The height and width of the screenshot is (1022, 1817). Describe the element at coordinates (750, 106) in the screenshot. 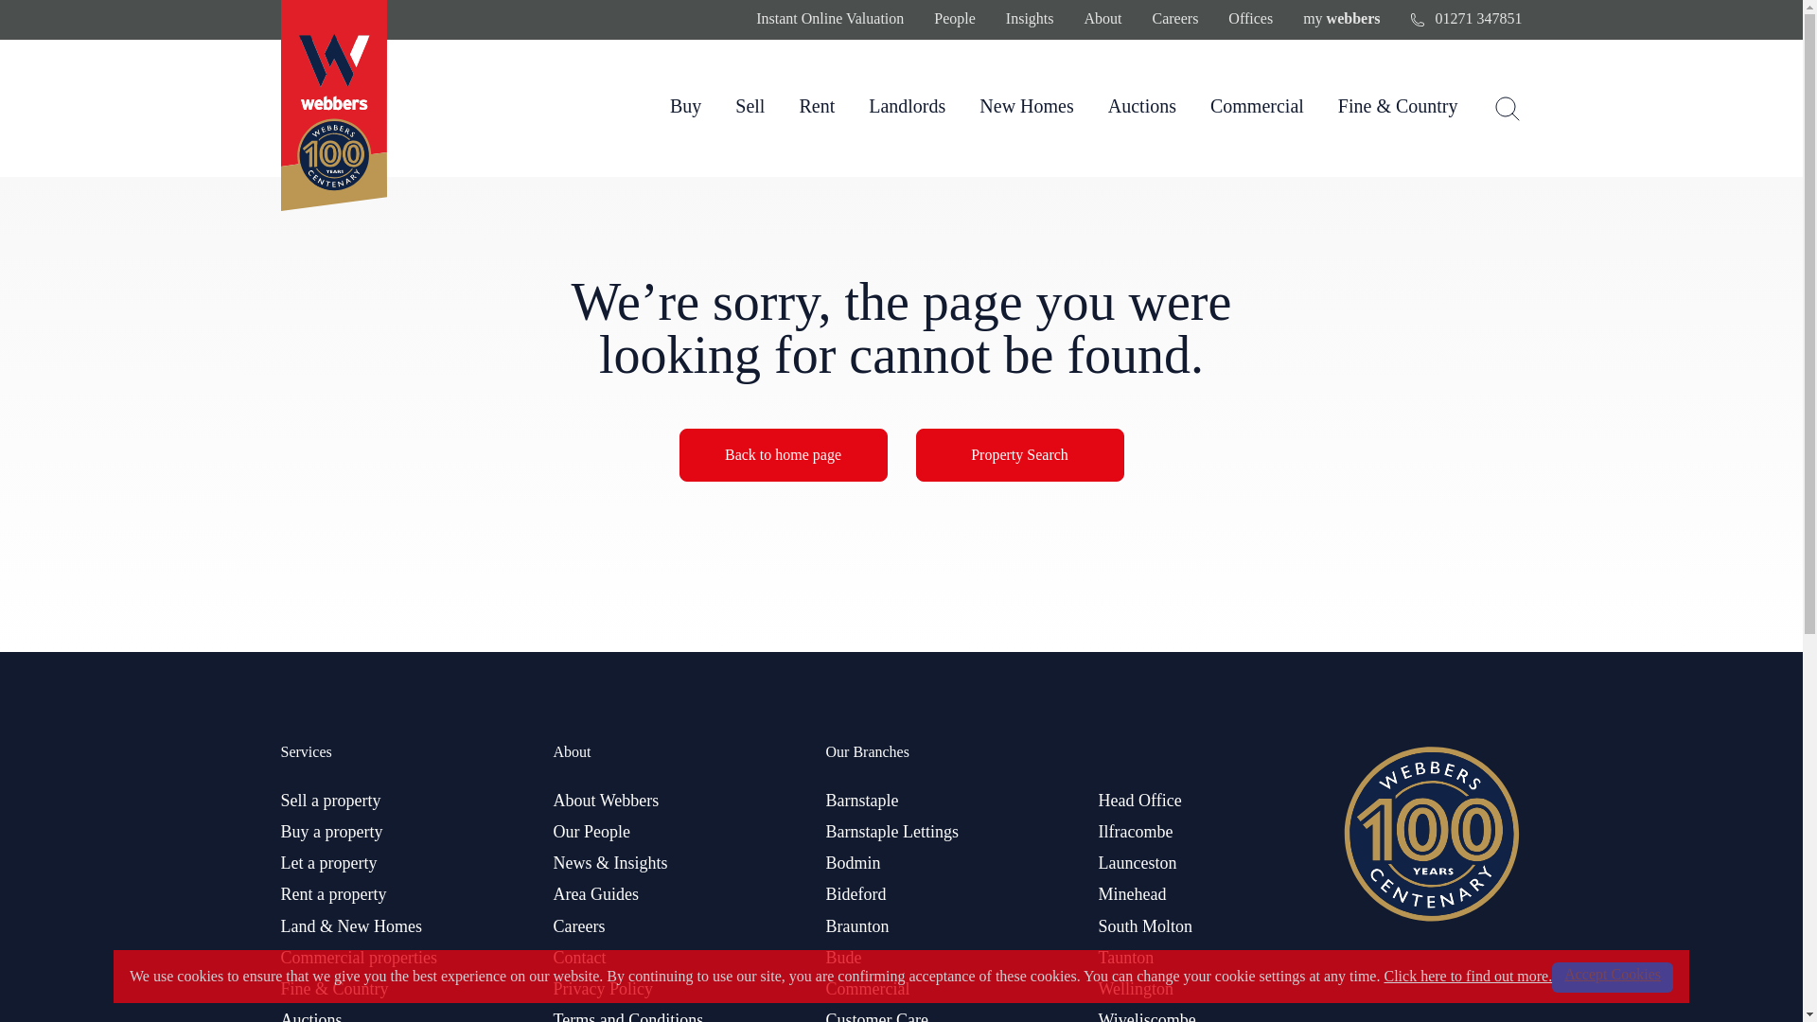

I see `Sell` at that location.